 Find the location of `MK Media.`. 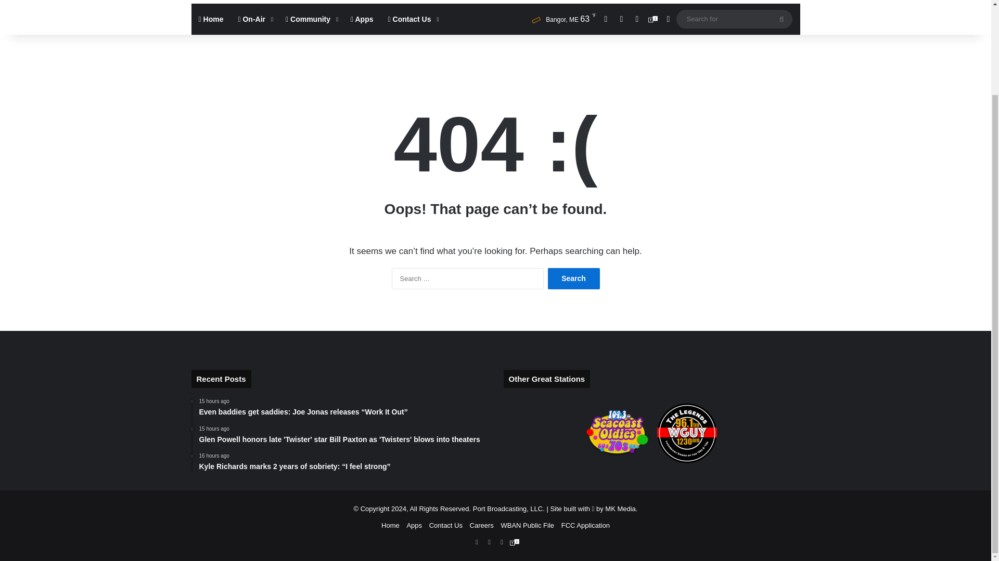

MK Media. is located at coordinates (621, 509).